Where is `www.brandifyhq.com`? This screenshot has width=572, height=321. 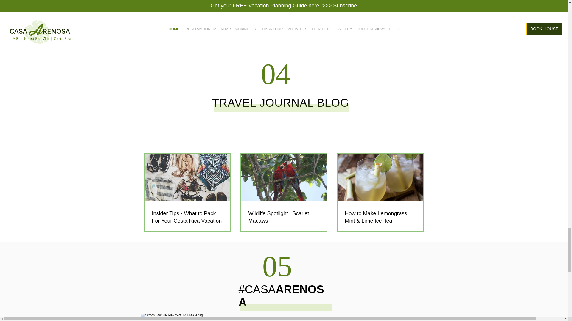
www.brandifyhq.com is located at coordinates (38, 237).